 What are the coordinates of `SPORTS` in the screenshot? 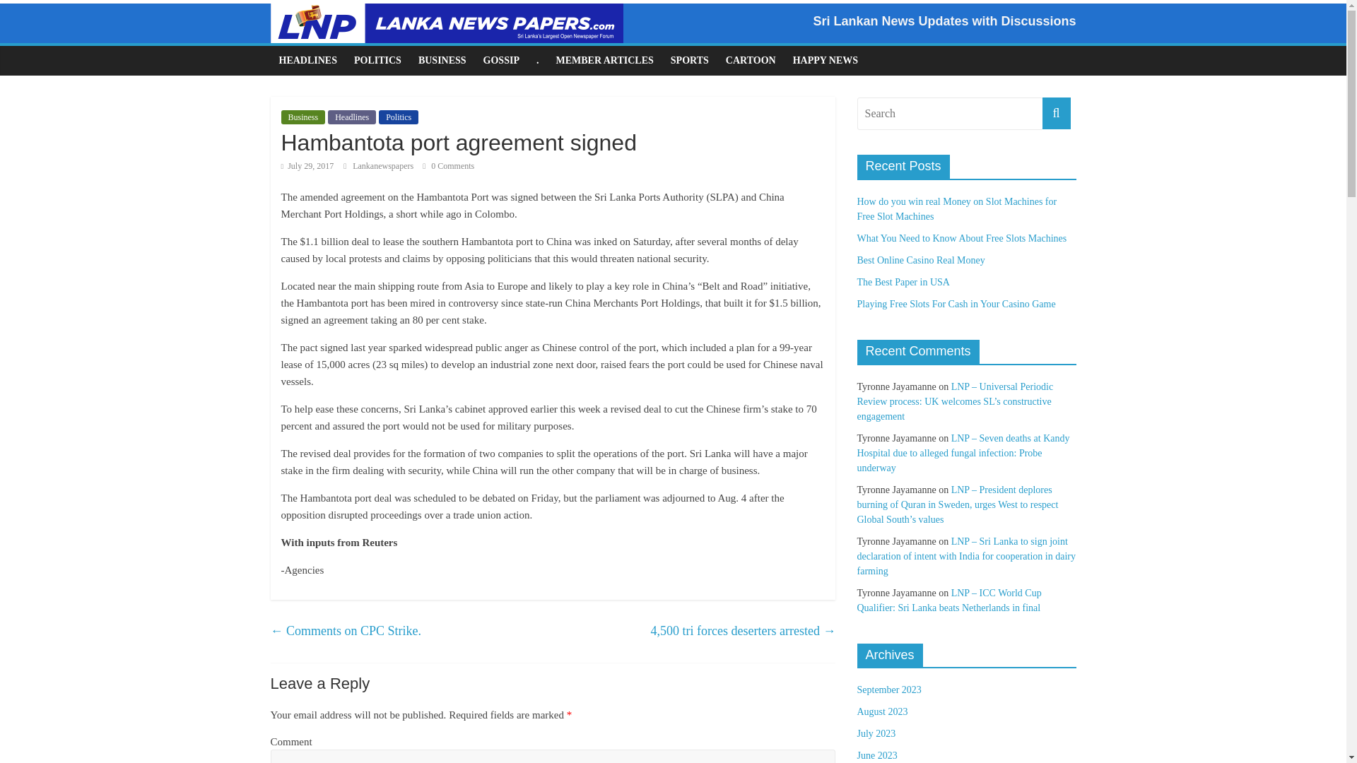 It's located at (690, 60).